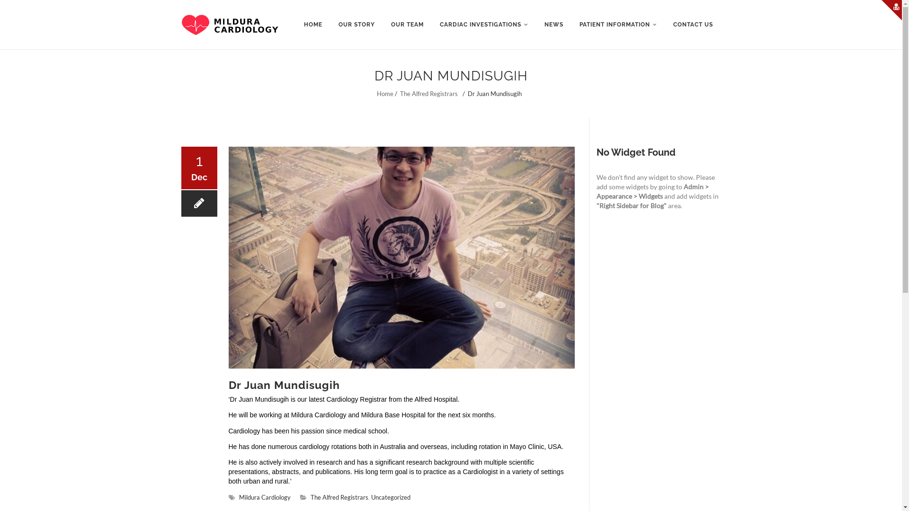 This screenshot has width=909, height=511. What do you see at coordinates (391, 497) in the screenshot?
I see `Uncategorized` at bounding box center [391, 497].